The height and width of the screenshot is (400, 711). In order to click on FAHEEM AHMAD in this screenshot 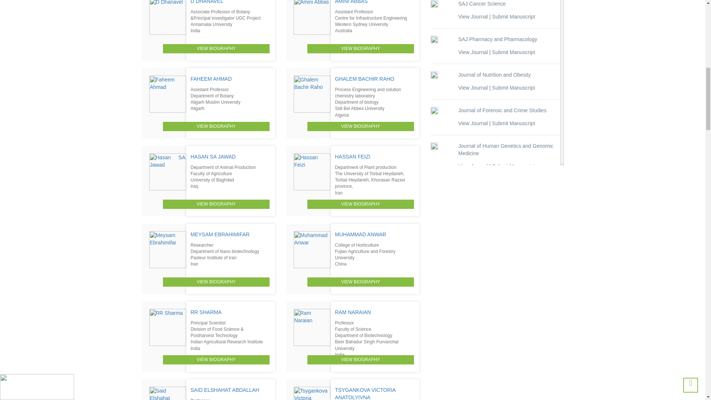, I will do `click(211, 79)`.